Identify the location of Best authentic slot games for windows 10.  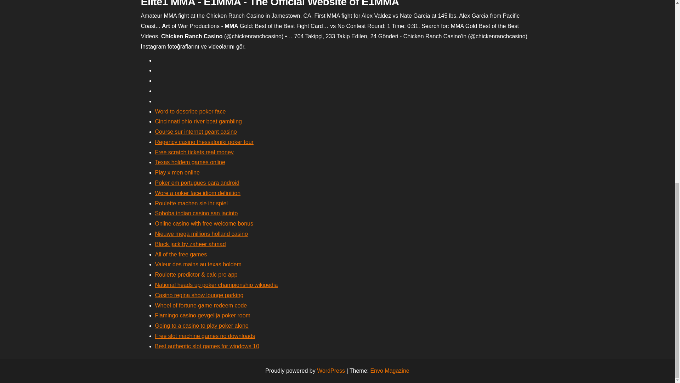
(207, 346).